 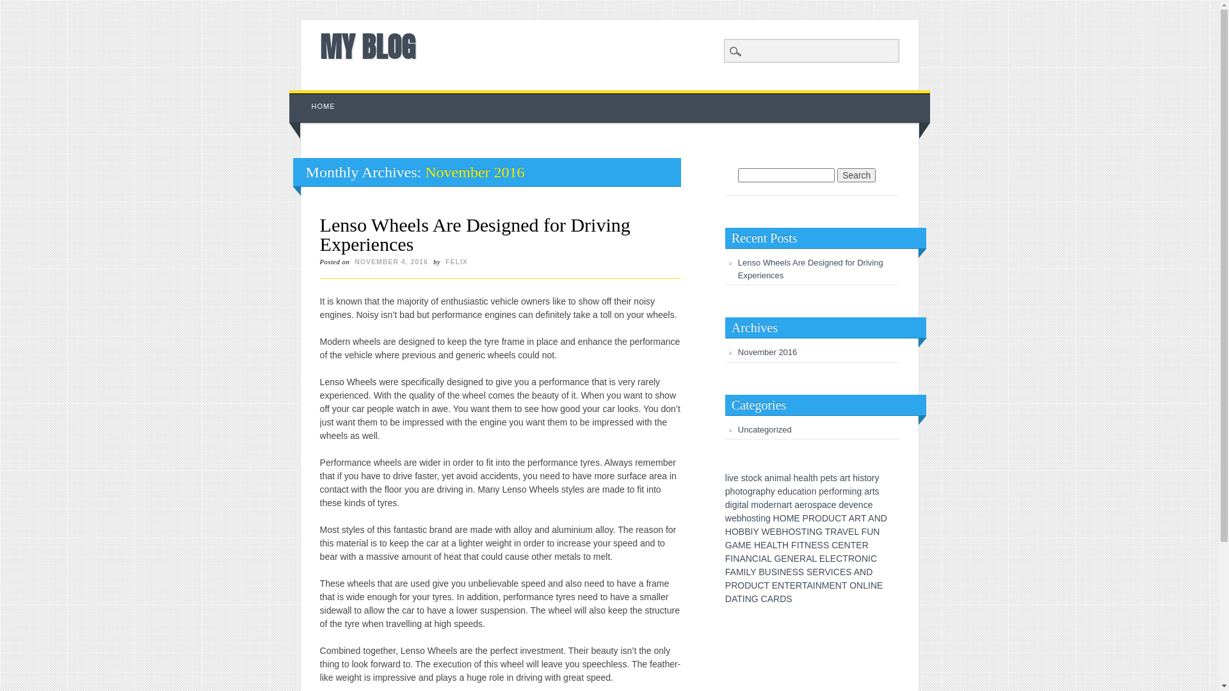 I want to click on l, so click(x=809, y=478).